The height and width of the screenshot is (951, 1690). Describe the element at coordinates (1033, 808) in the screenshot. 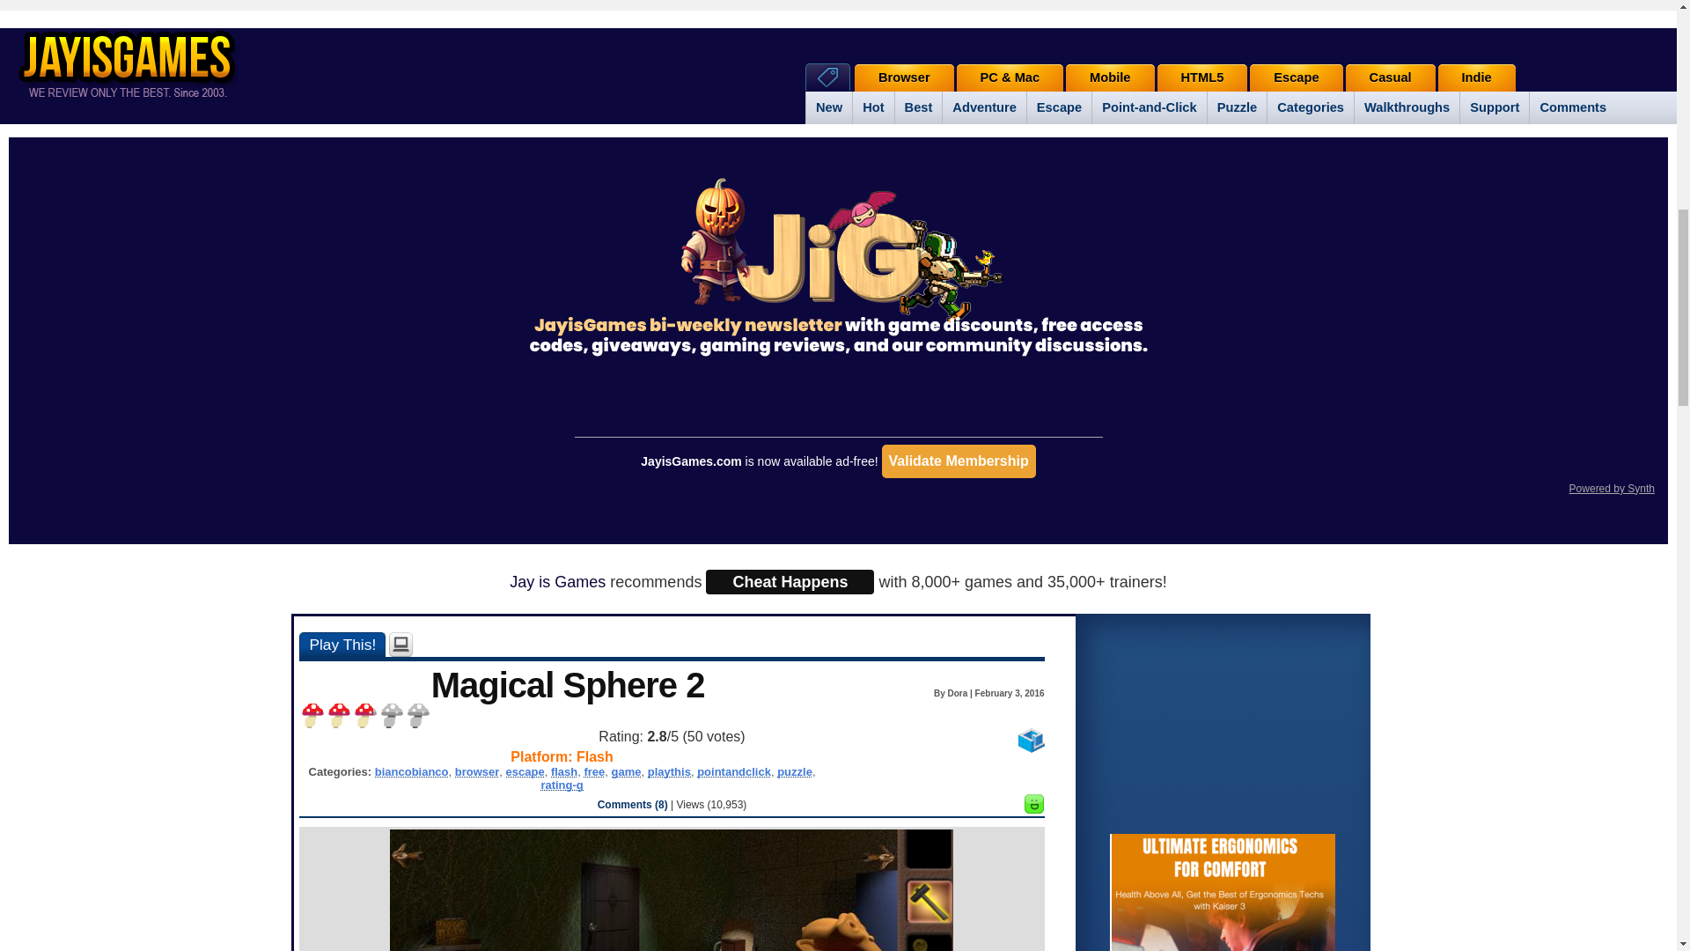

I see `This game is rated :D for content` at that location.